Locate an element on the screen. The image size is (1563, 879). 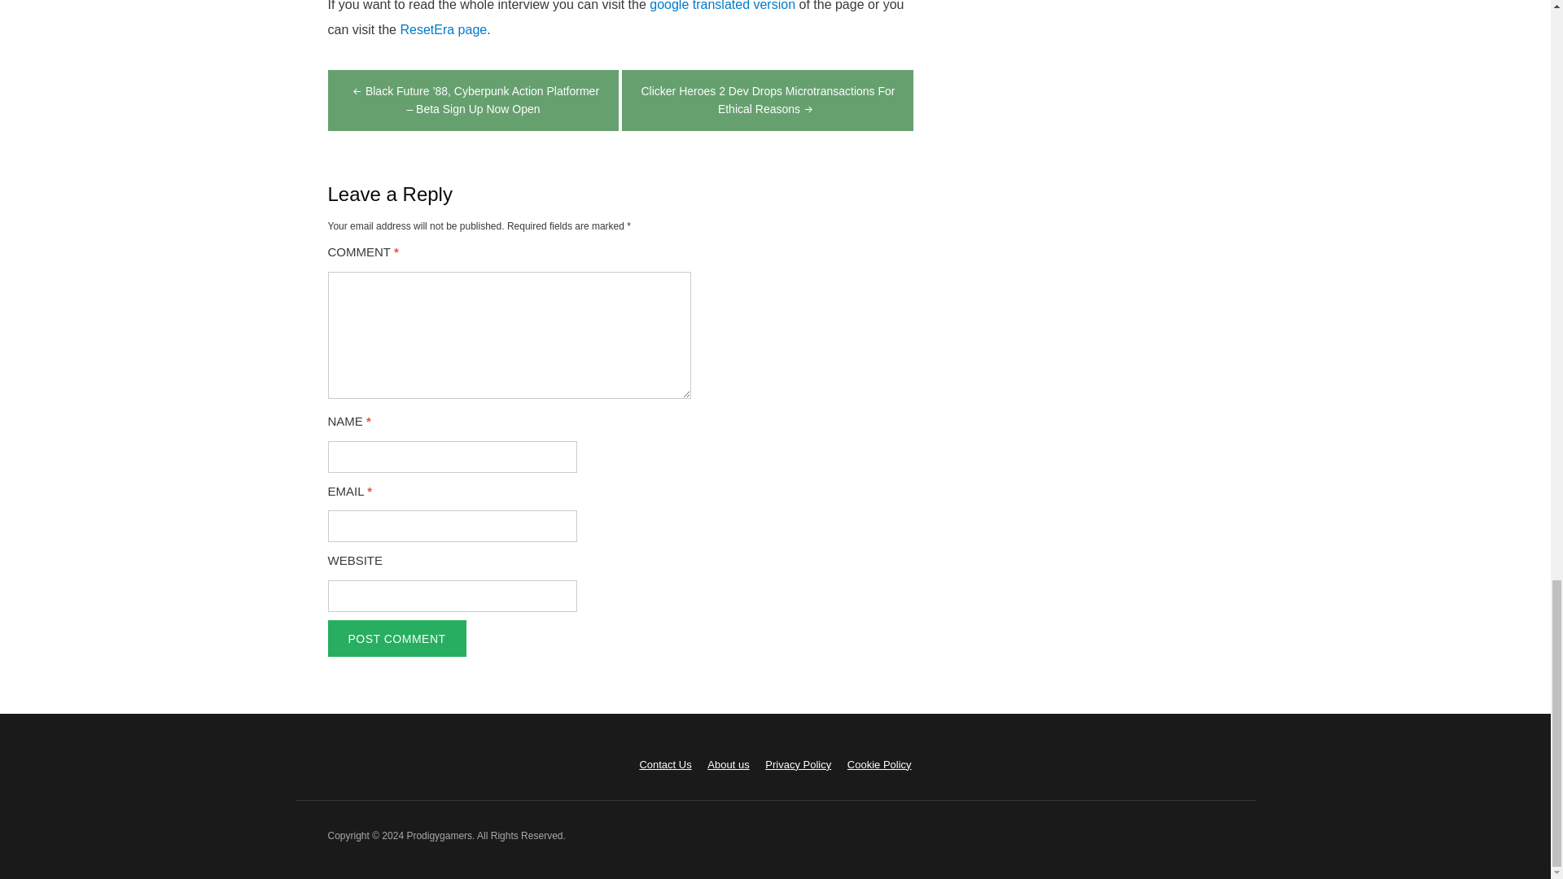
ResetEra page is located at coordinates (443, 29).